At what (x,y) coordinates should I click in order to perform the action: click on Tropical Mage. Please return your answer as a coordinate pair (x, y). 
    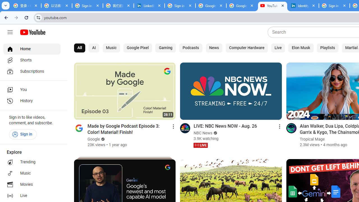
    Looking at the image, I should click on (312, 139).